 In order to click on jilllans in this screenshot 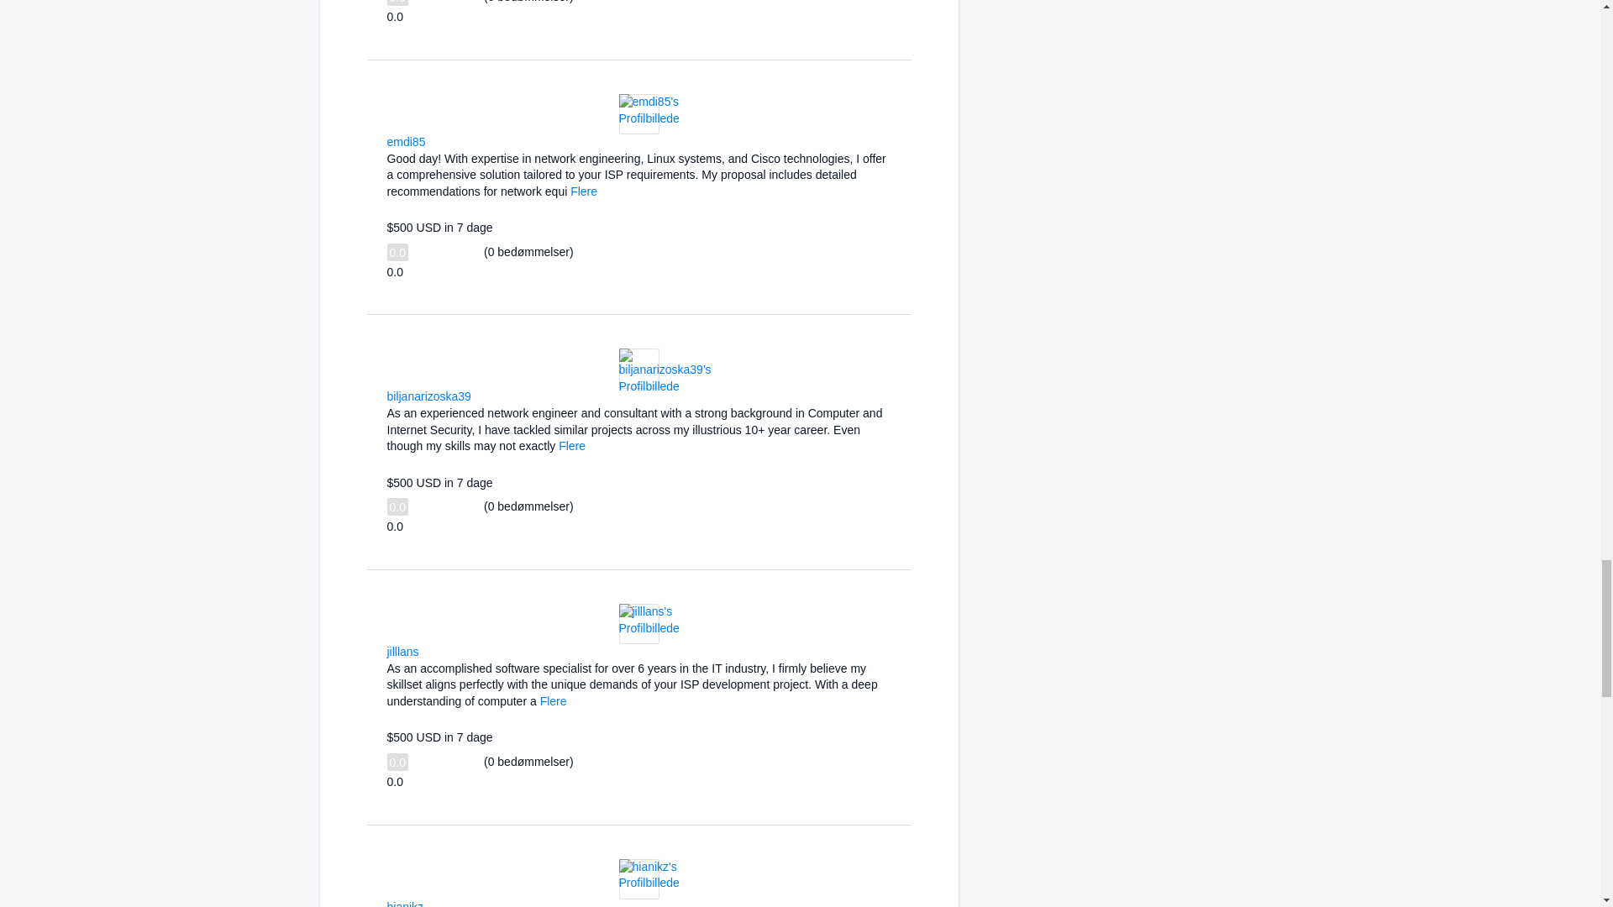, I will do `click(402, 652)`.